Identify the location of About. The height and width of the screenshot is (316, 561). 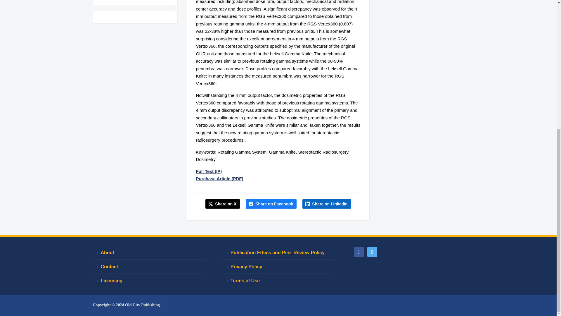
(148, 253).